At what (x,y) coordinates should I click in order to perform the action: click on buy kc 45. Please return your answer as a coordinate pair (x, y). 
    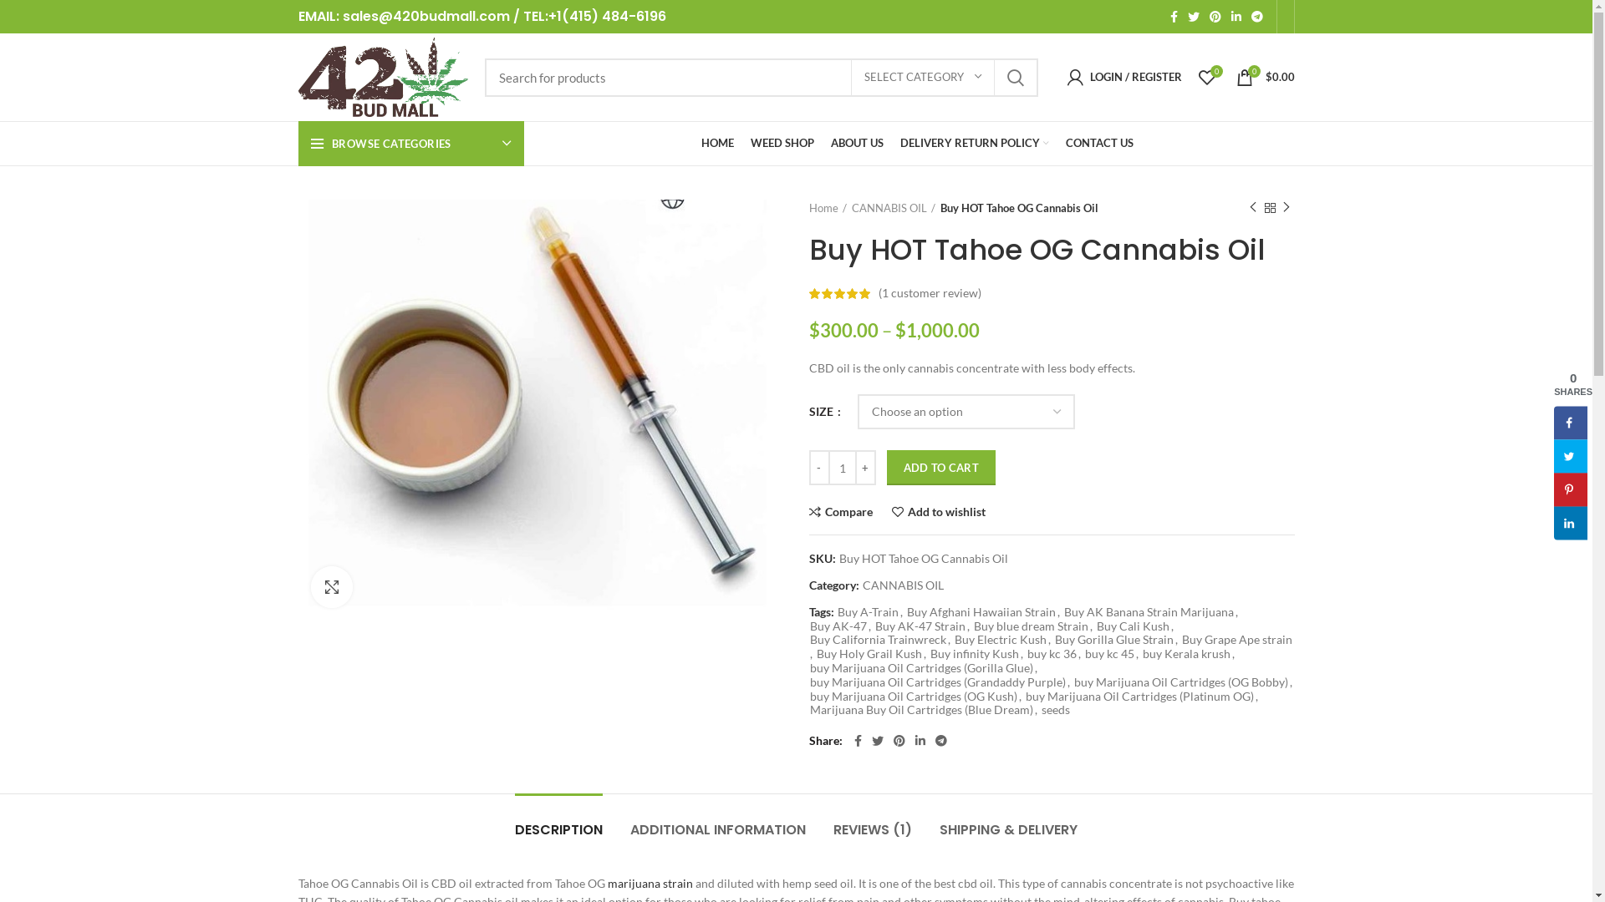
    Looking at the image, I should click on (1110, 655).